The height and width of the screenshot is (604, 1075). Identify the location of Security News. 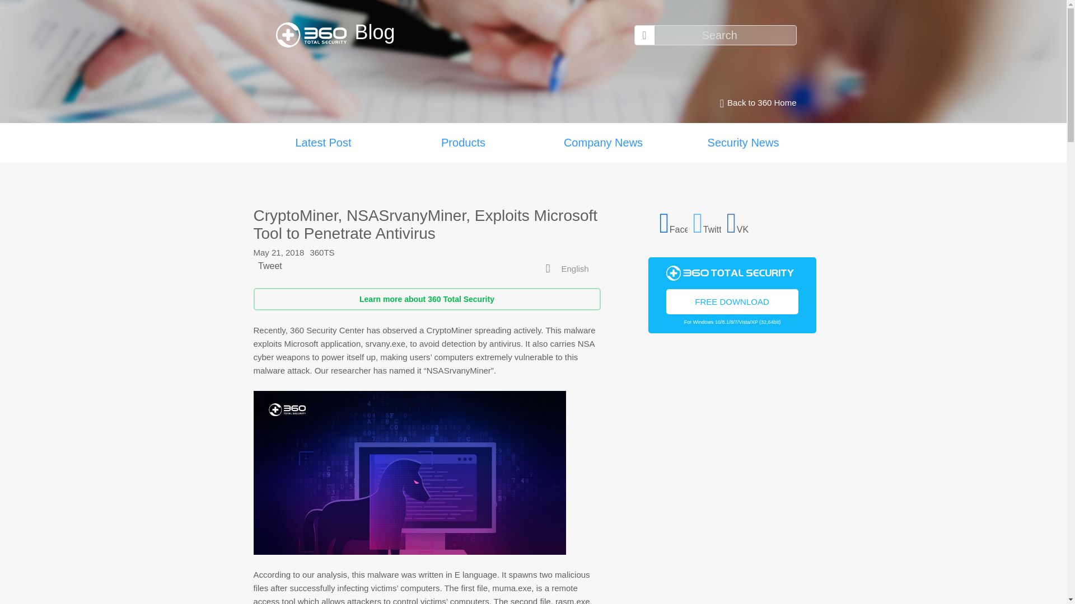
(742, 143).